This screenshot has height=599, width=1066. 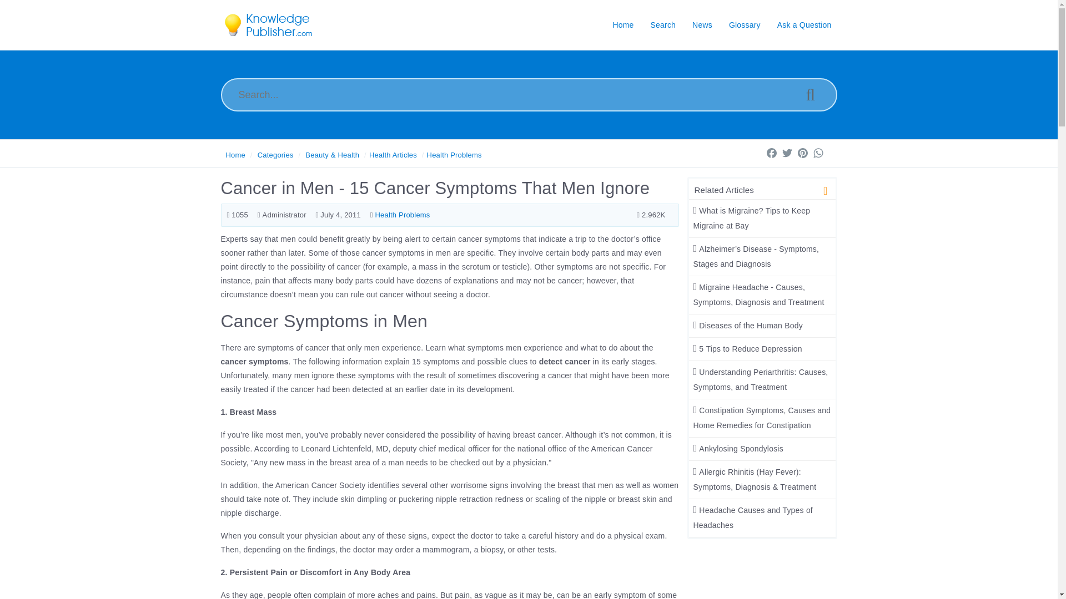 I want to click on Pinterest, so click(x=803, y=153).